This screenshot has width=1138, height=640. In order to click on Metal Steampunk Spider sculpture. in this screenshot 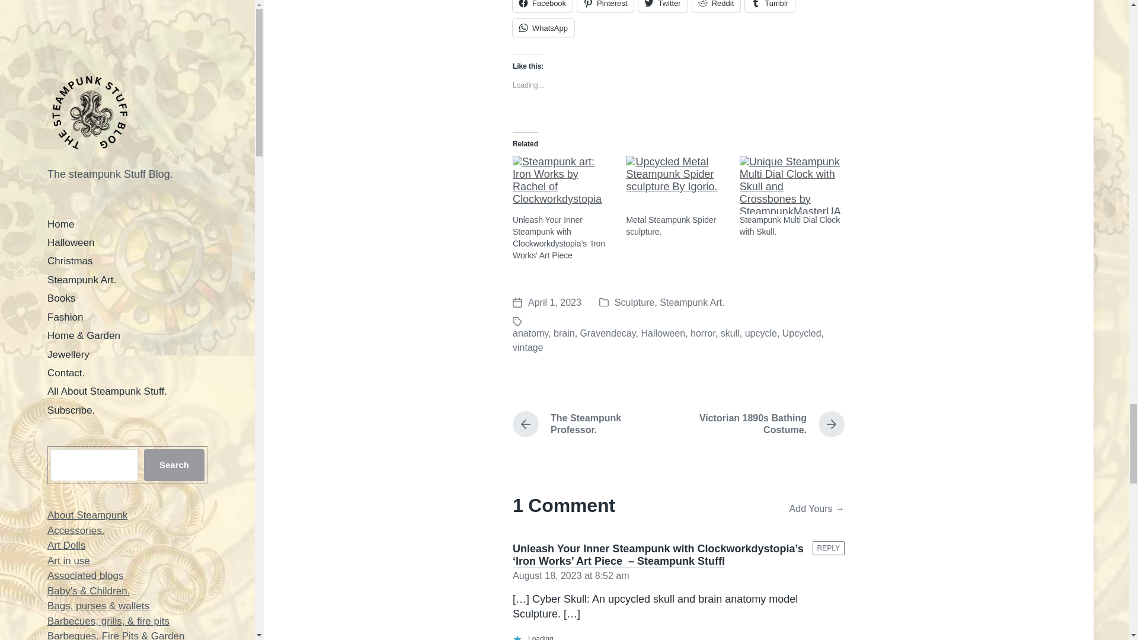, I will do `click(671, 225)`.